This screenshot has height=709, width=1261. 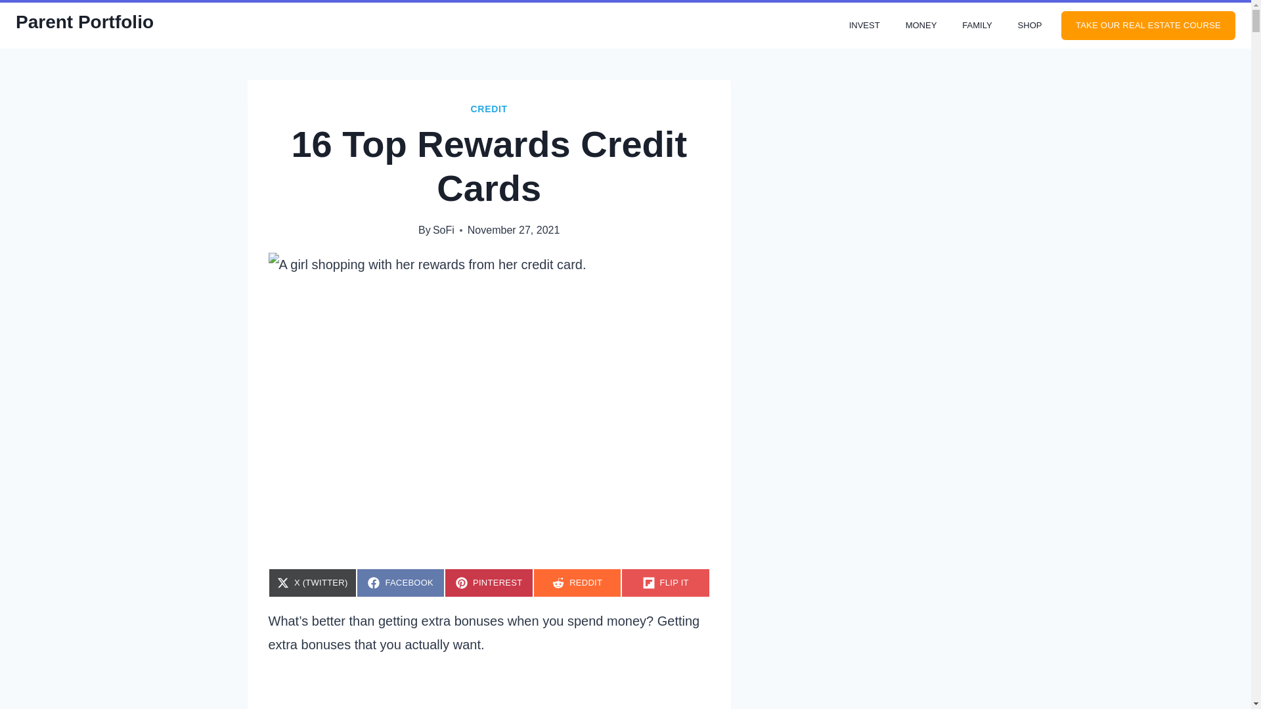 What do you see at coordinates (1148, 26) in the screenshot?
I see `SoFi` at bounding box center [1148, 26].